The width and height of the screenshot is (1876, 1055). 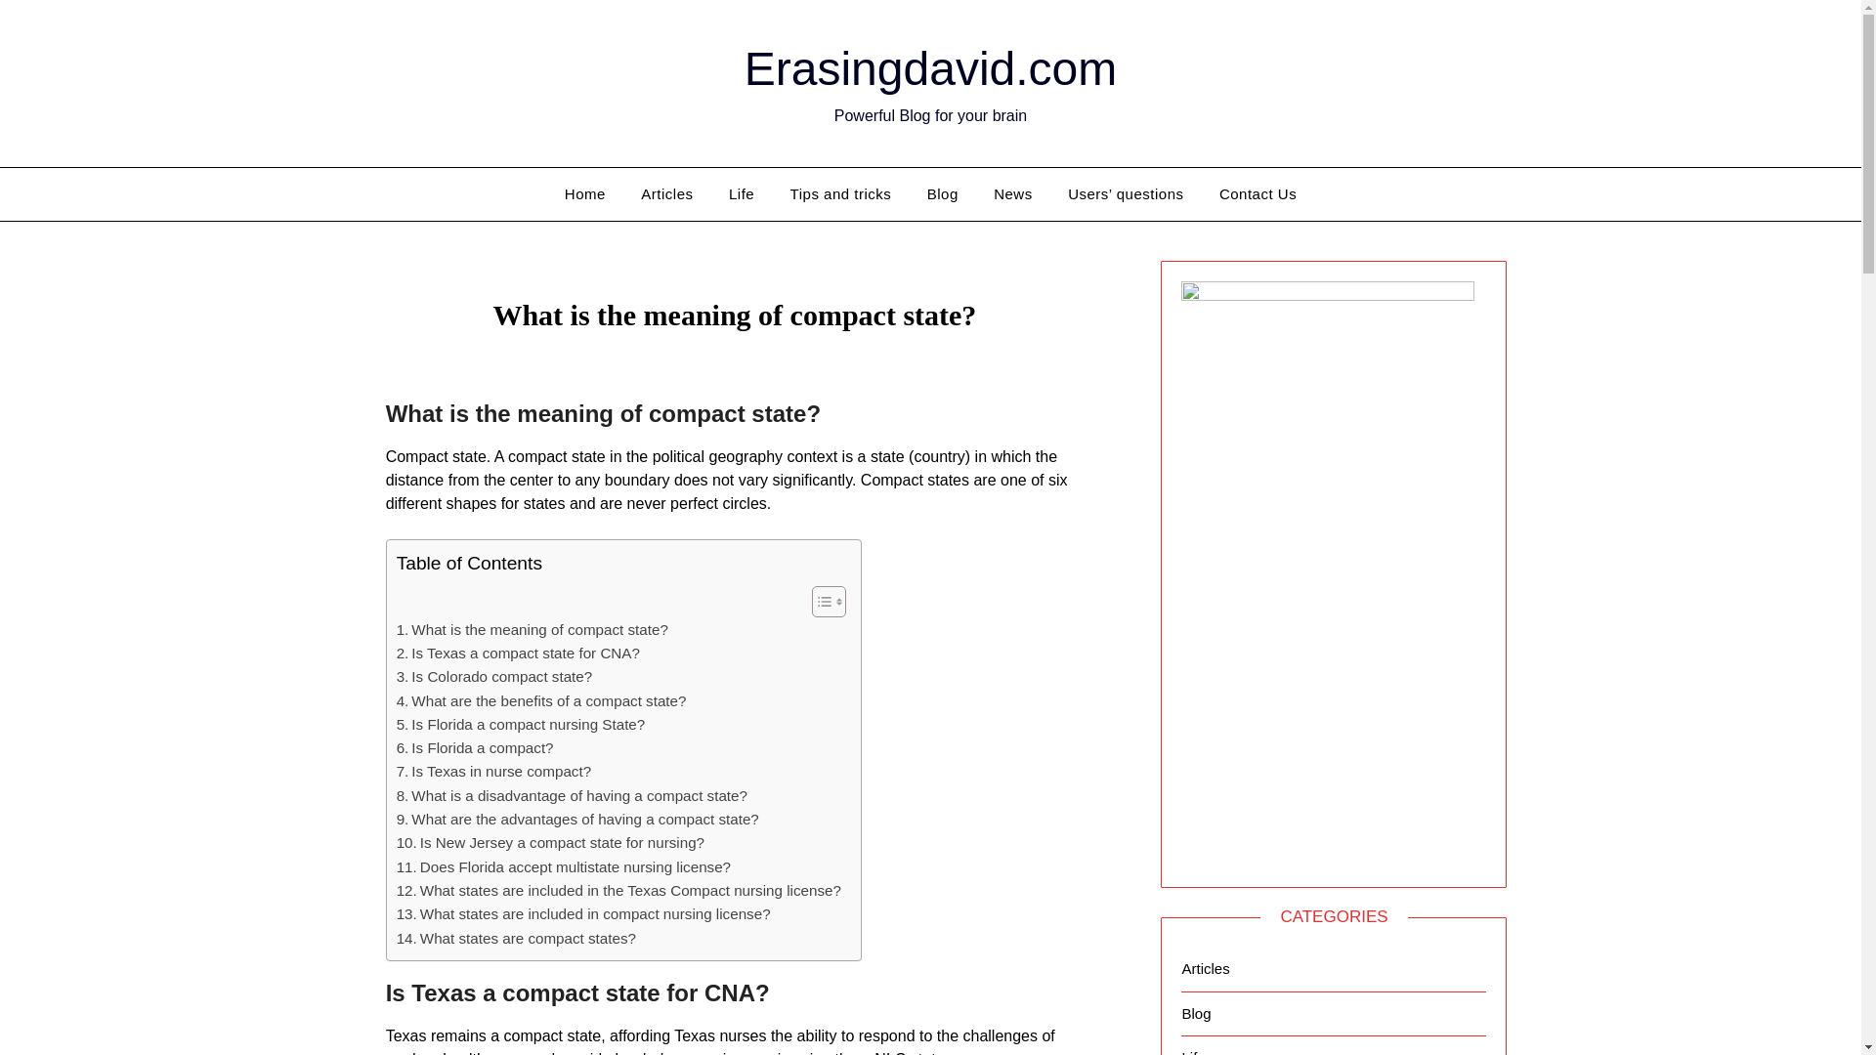 What do you see at coordinates (741, 193) in the screenshot?
I see `Life` at bounding box center [741, 193].